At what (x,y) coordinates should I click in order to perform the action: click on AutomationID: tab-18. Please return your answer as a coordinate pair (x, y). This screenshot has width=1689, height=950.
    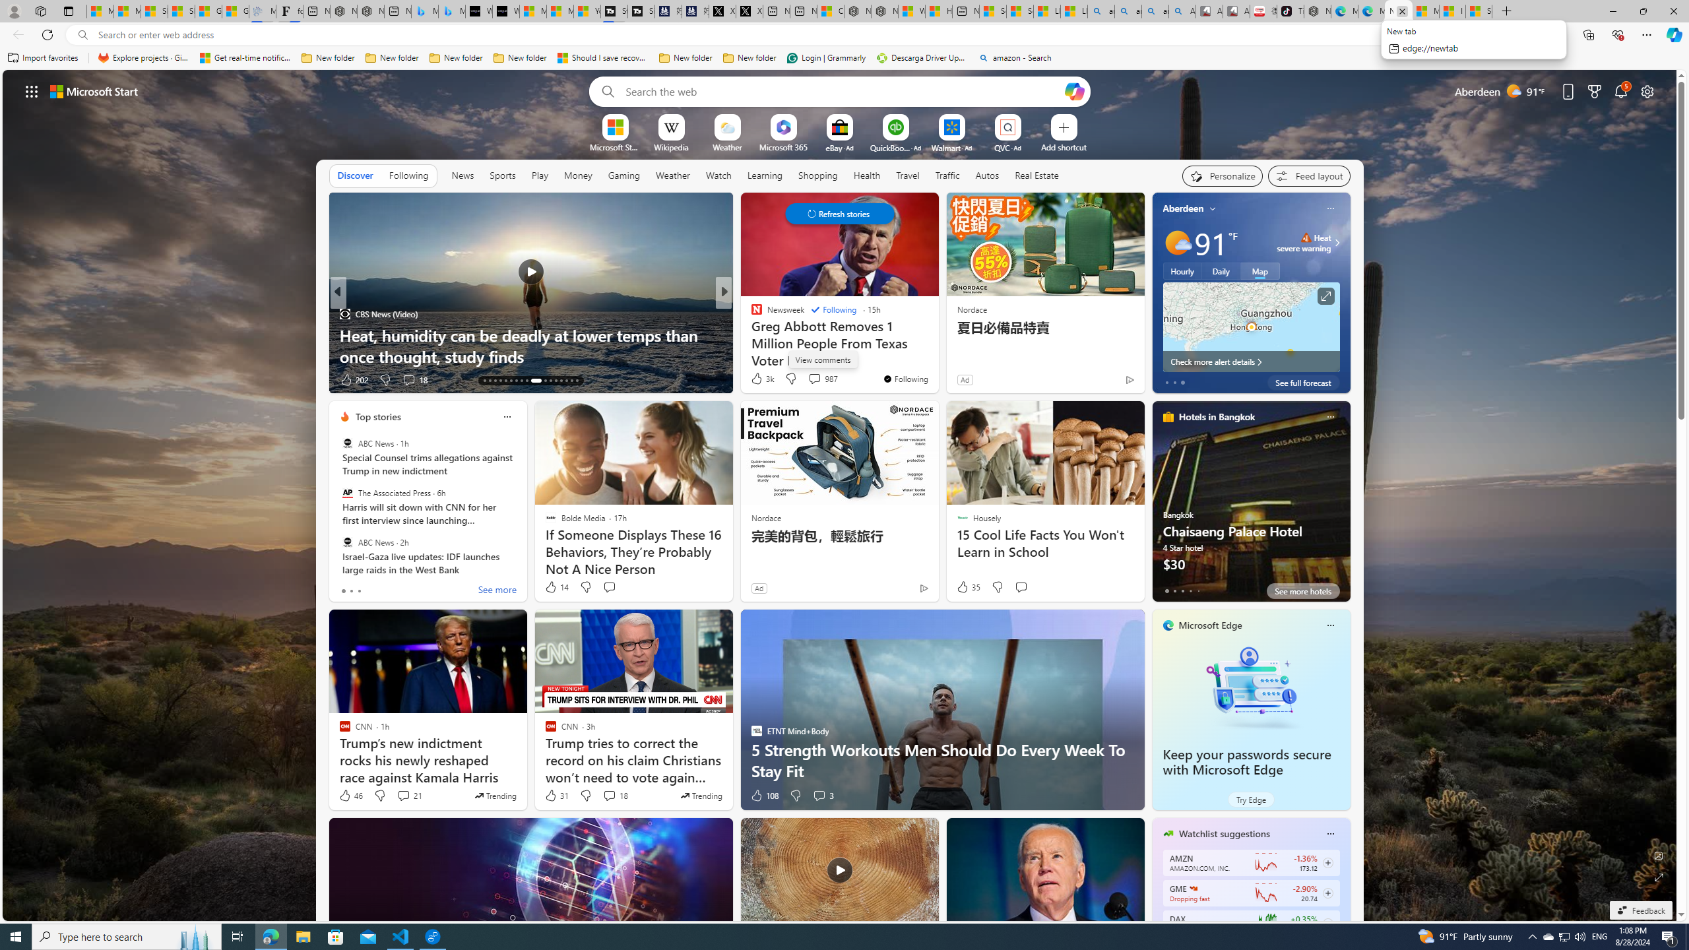
    Looking at the image, I should click on (511, 381).